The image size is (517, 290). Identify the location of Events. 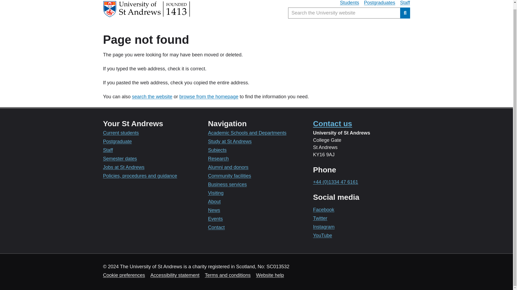
(215, 219).